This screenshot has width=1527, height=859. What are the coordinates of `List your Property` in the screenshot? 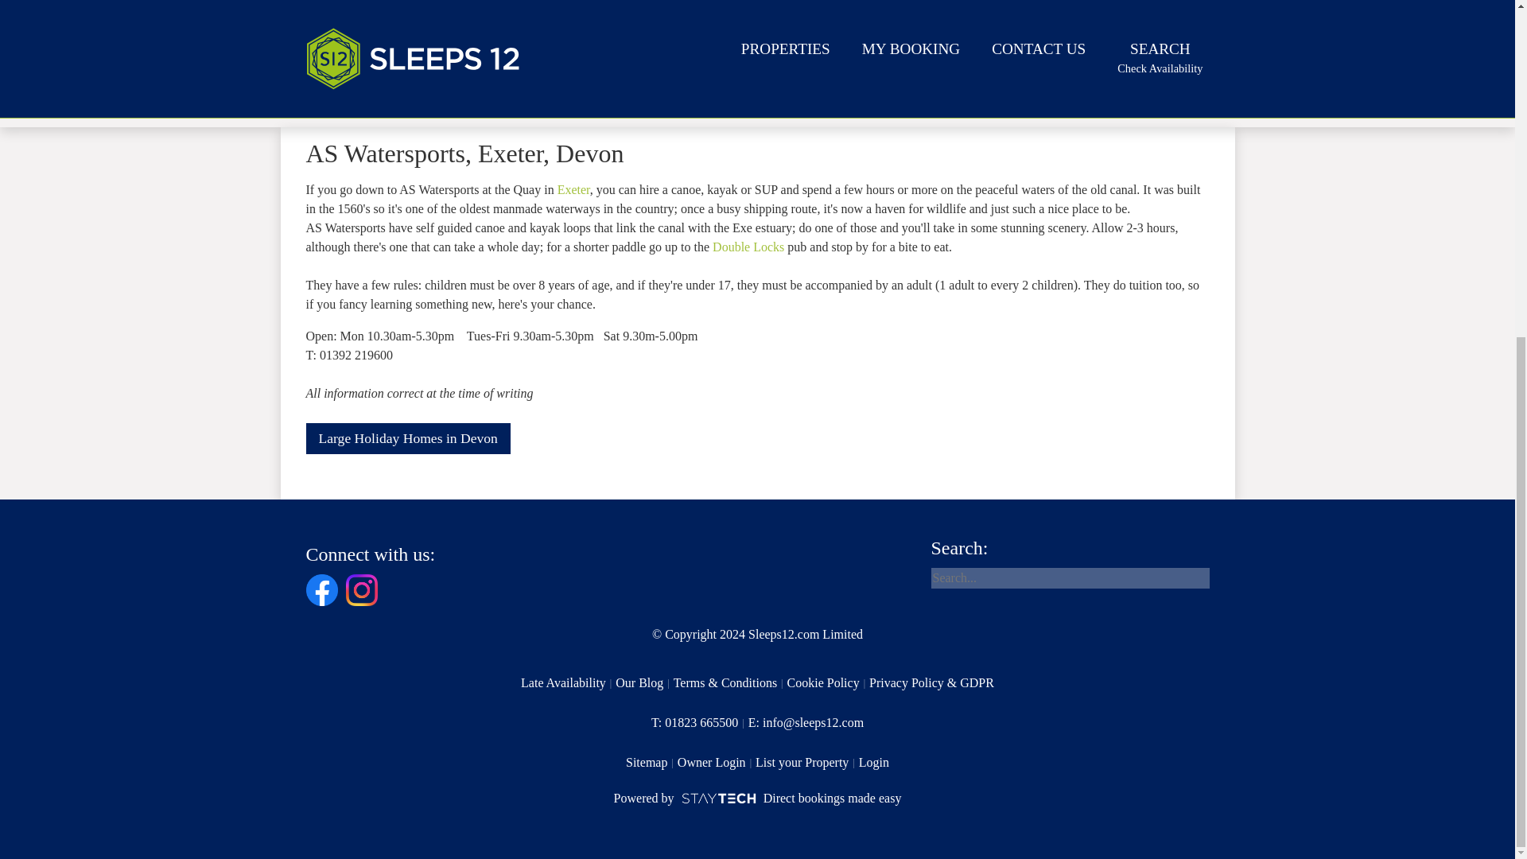 It's located at (829, 682).